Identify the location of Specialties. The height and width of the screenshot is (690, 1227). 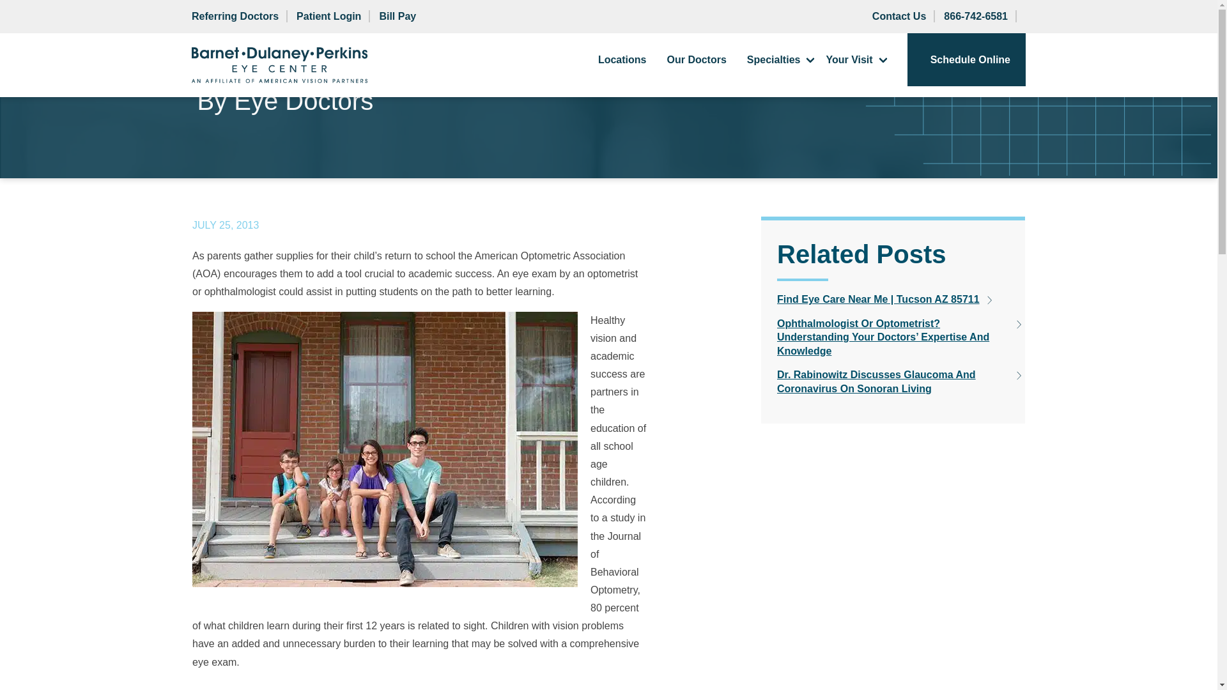
(774, 59).